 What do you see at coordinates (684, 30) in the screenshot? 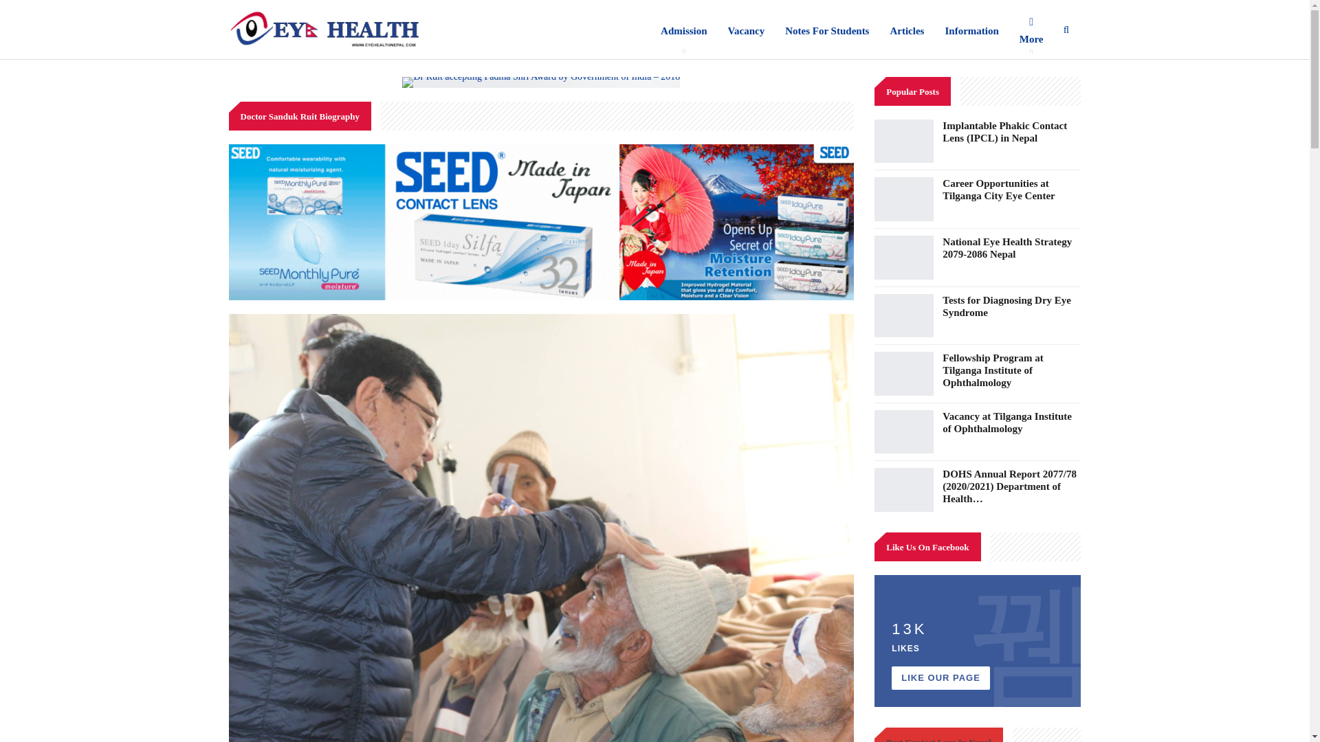
I see `Admission` at bounding box center [684, 30].